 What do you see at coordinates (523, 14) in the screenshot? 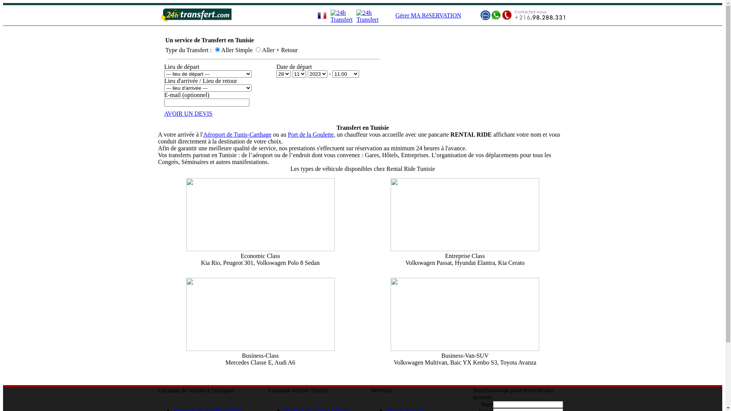
I see `24h transfert` at bounding box center [523, 14].